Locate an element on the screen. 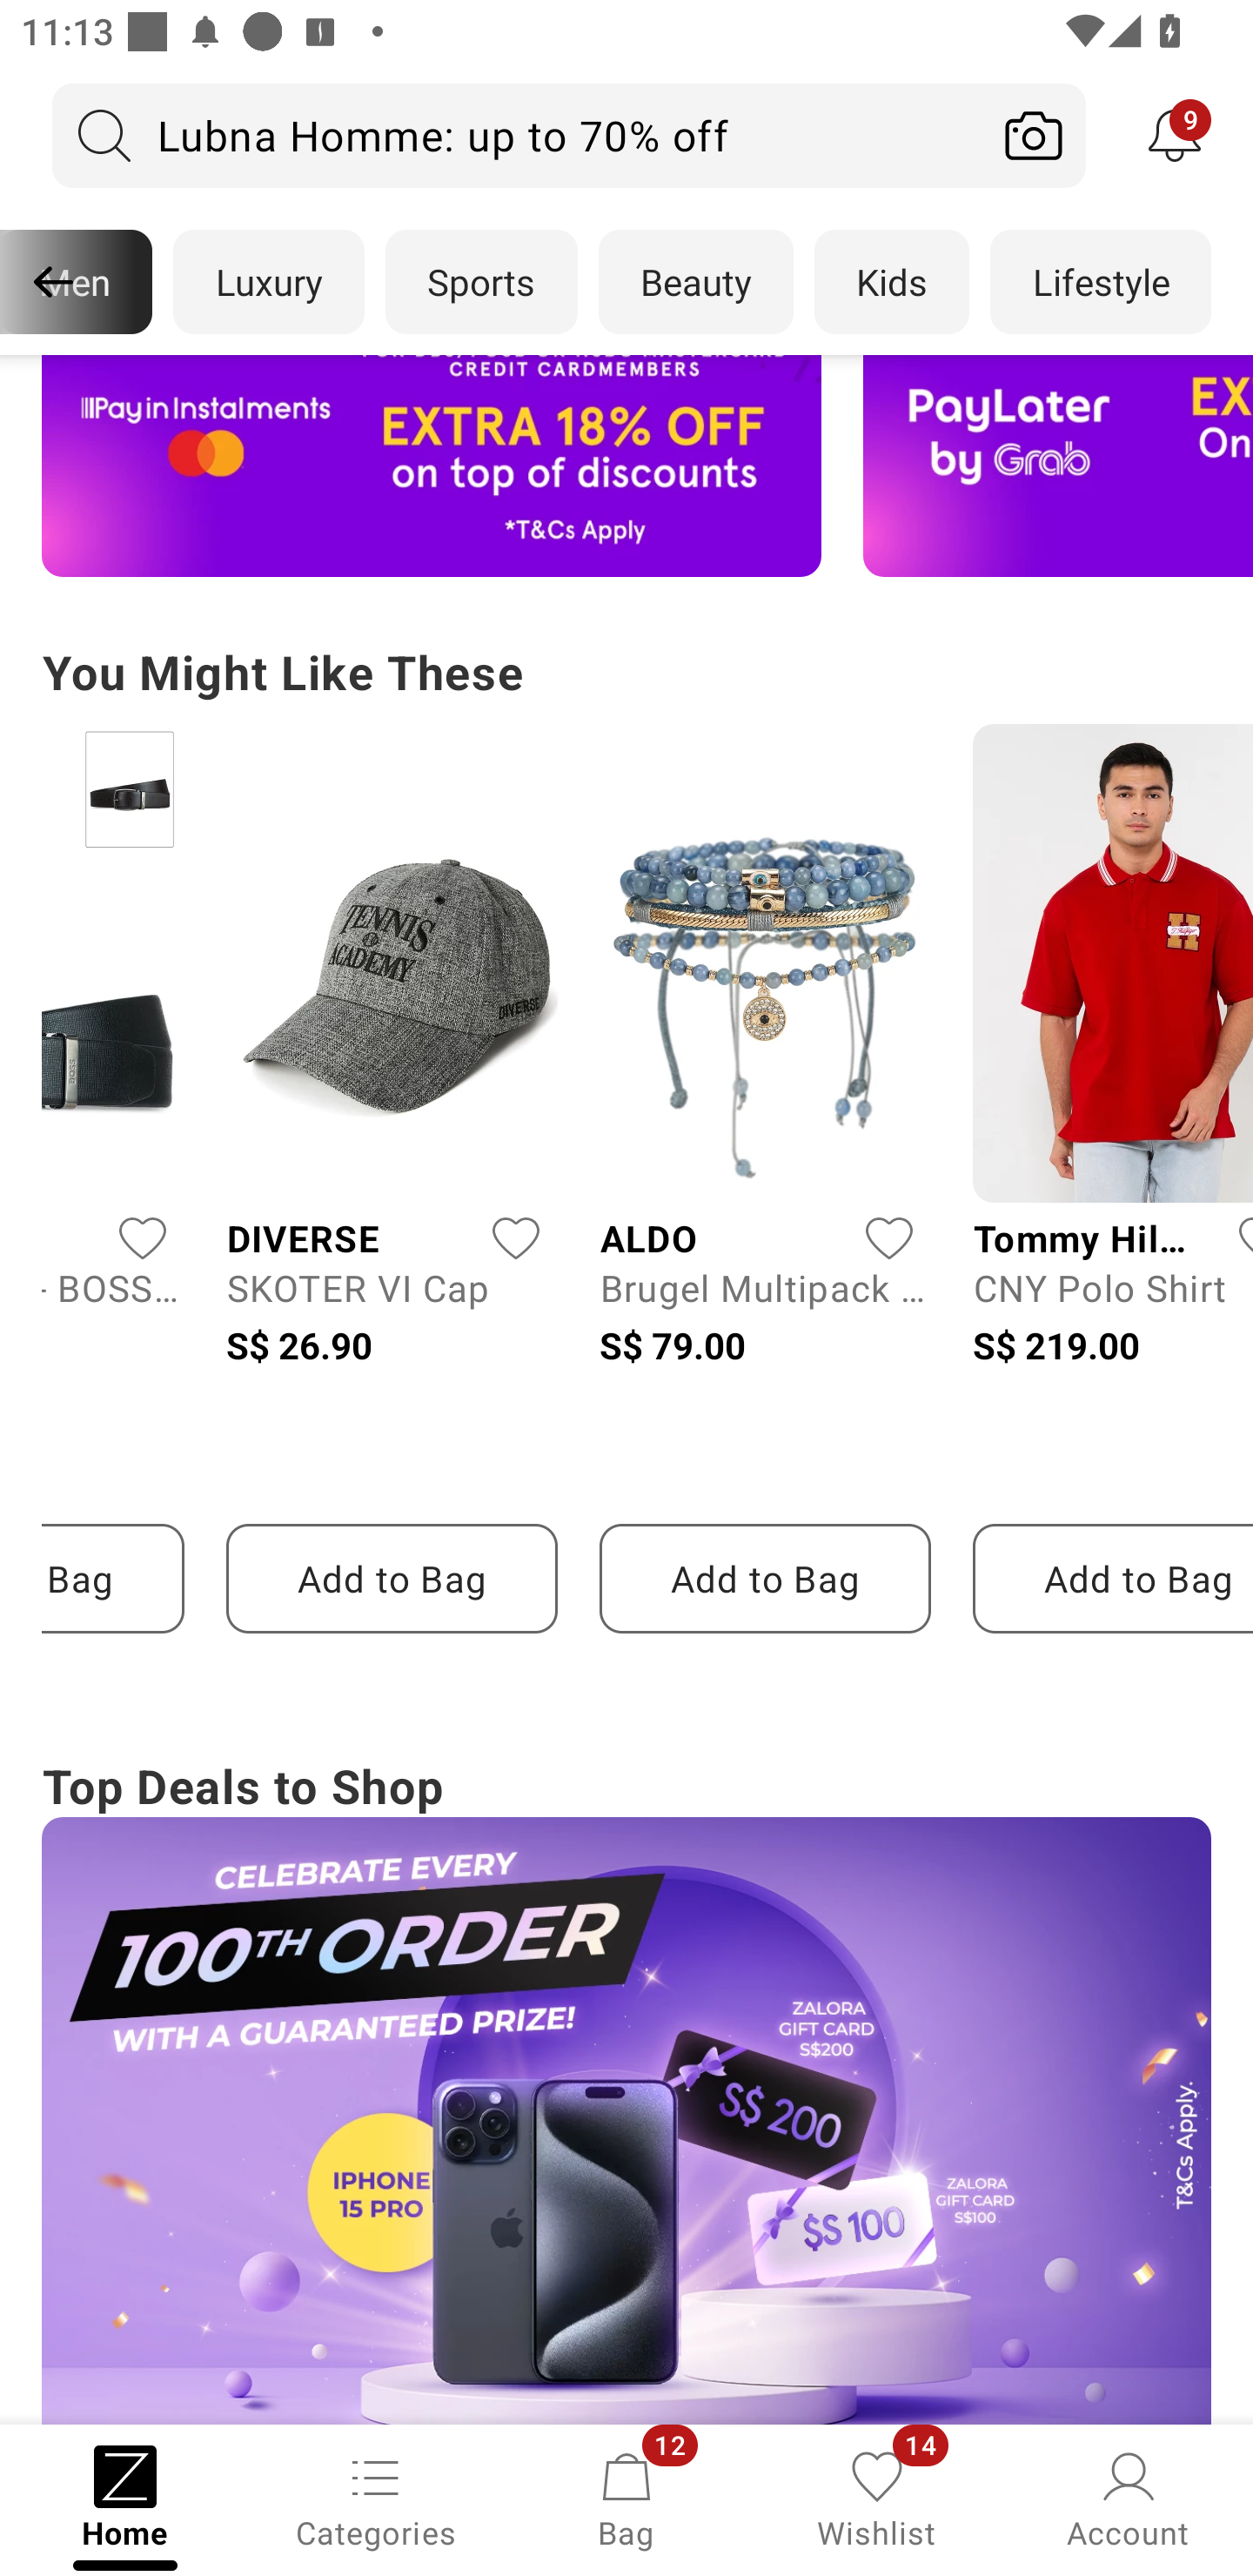 This screenshot has height=2576, width=1253. Bag, 12 new notifications Bag is located at coordinates (626, 2498).